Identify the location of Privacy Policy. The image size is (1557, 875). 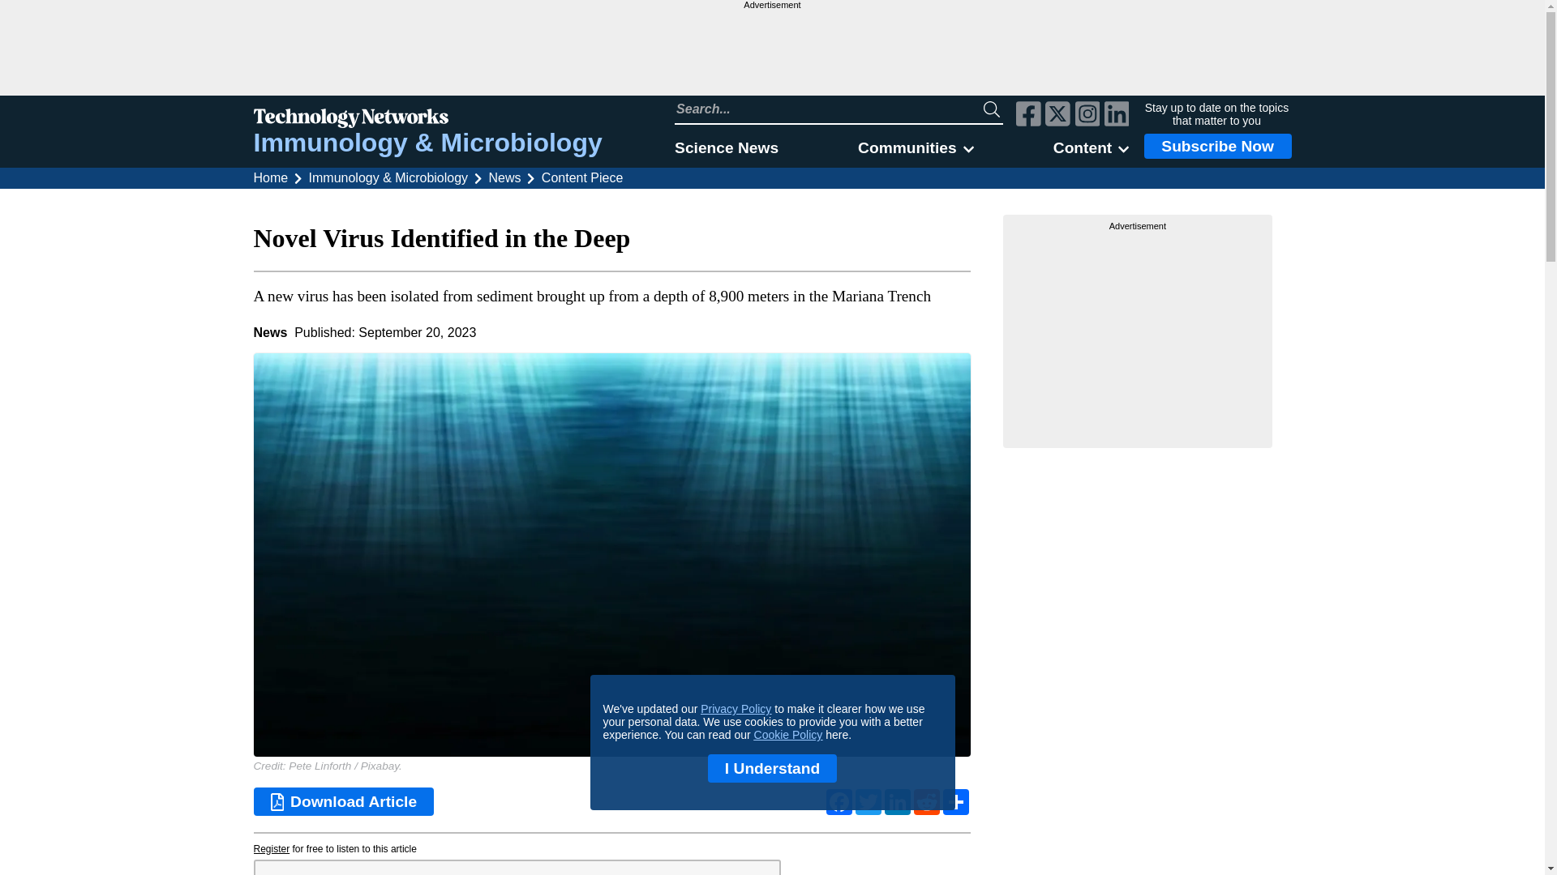
(736, 709).